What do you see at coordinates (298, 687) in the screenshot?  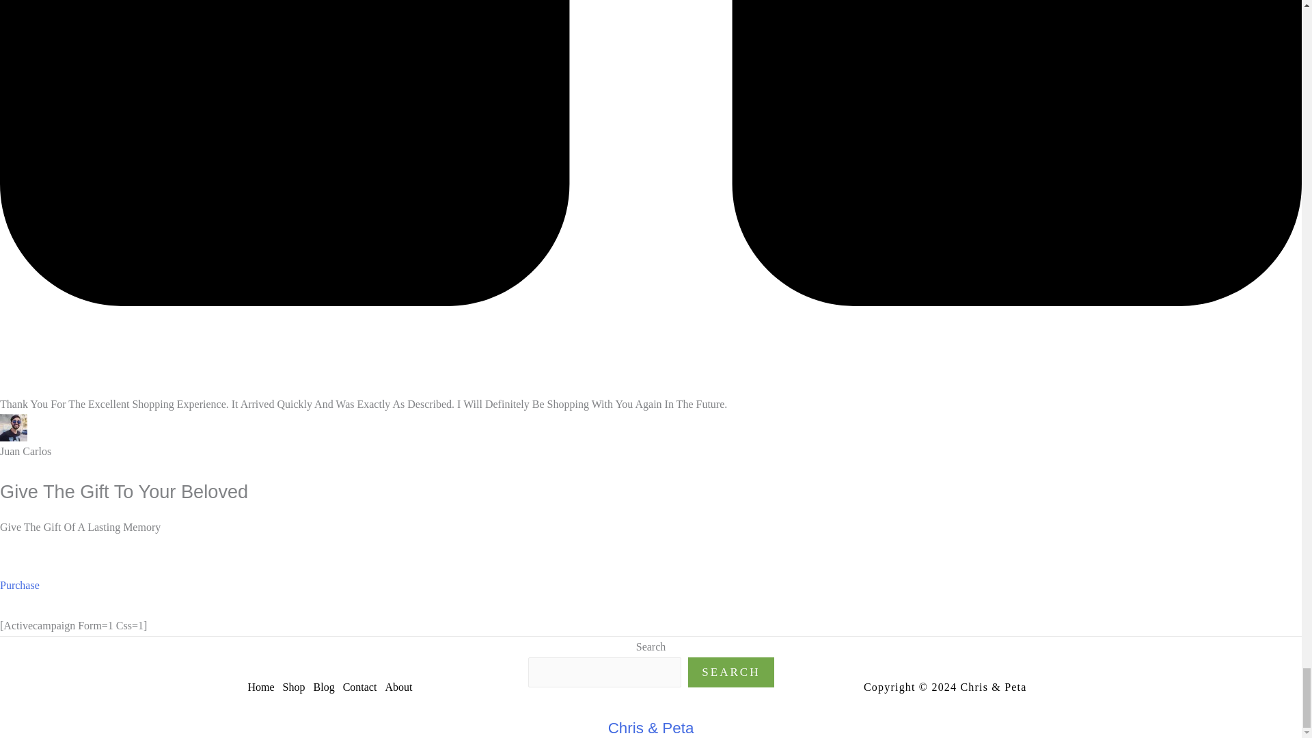 I see `Shop` at bounding box center [298, 687].